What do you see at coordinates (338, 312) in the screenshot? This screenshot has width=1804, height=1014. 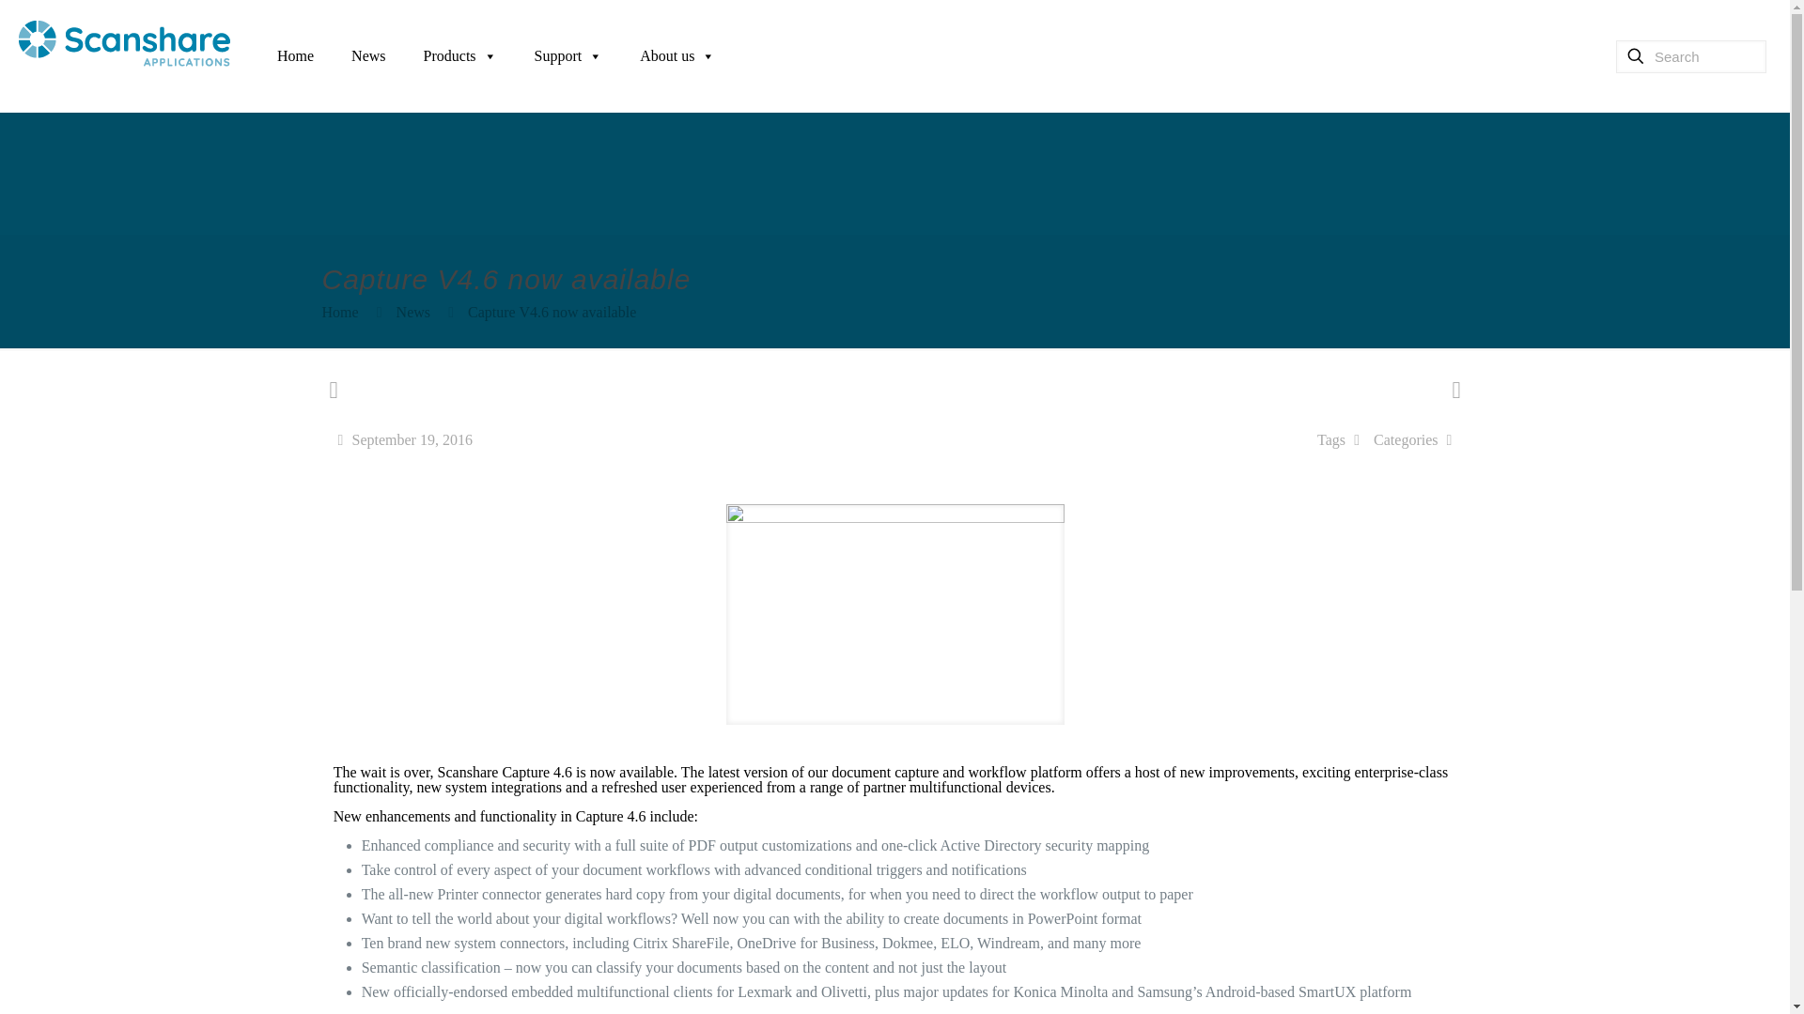 I see `Home` at bounding box center [338, 312].